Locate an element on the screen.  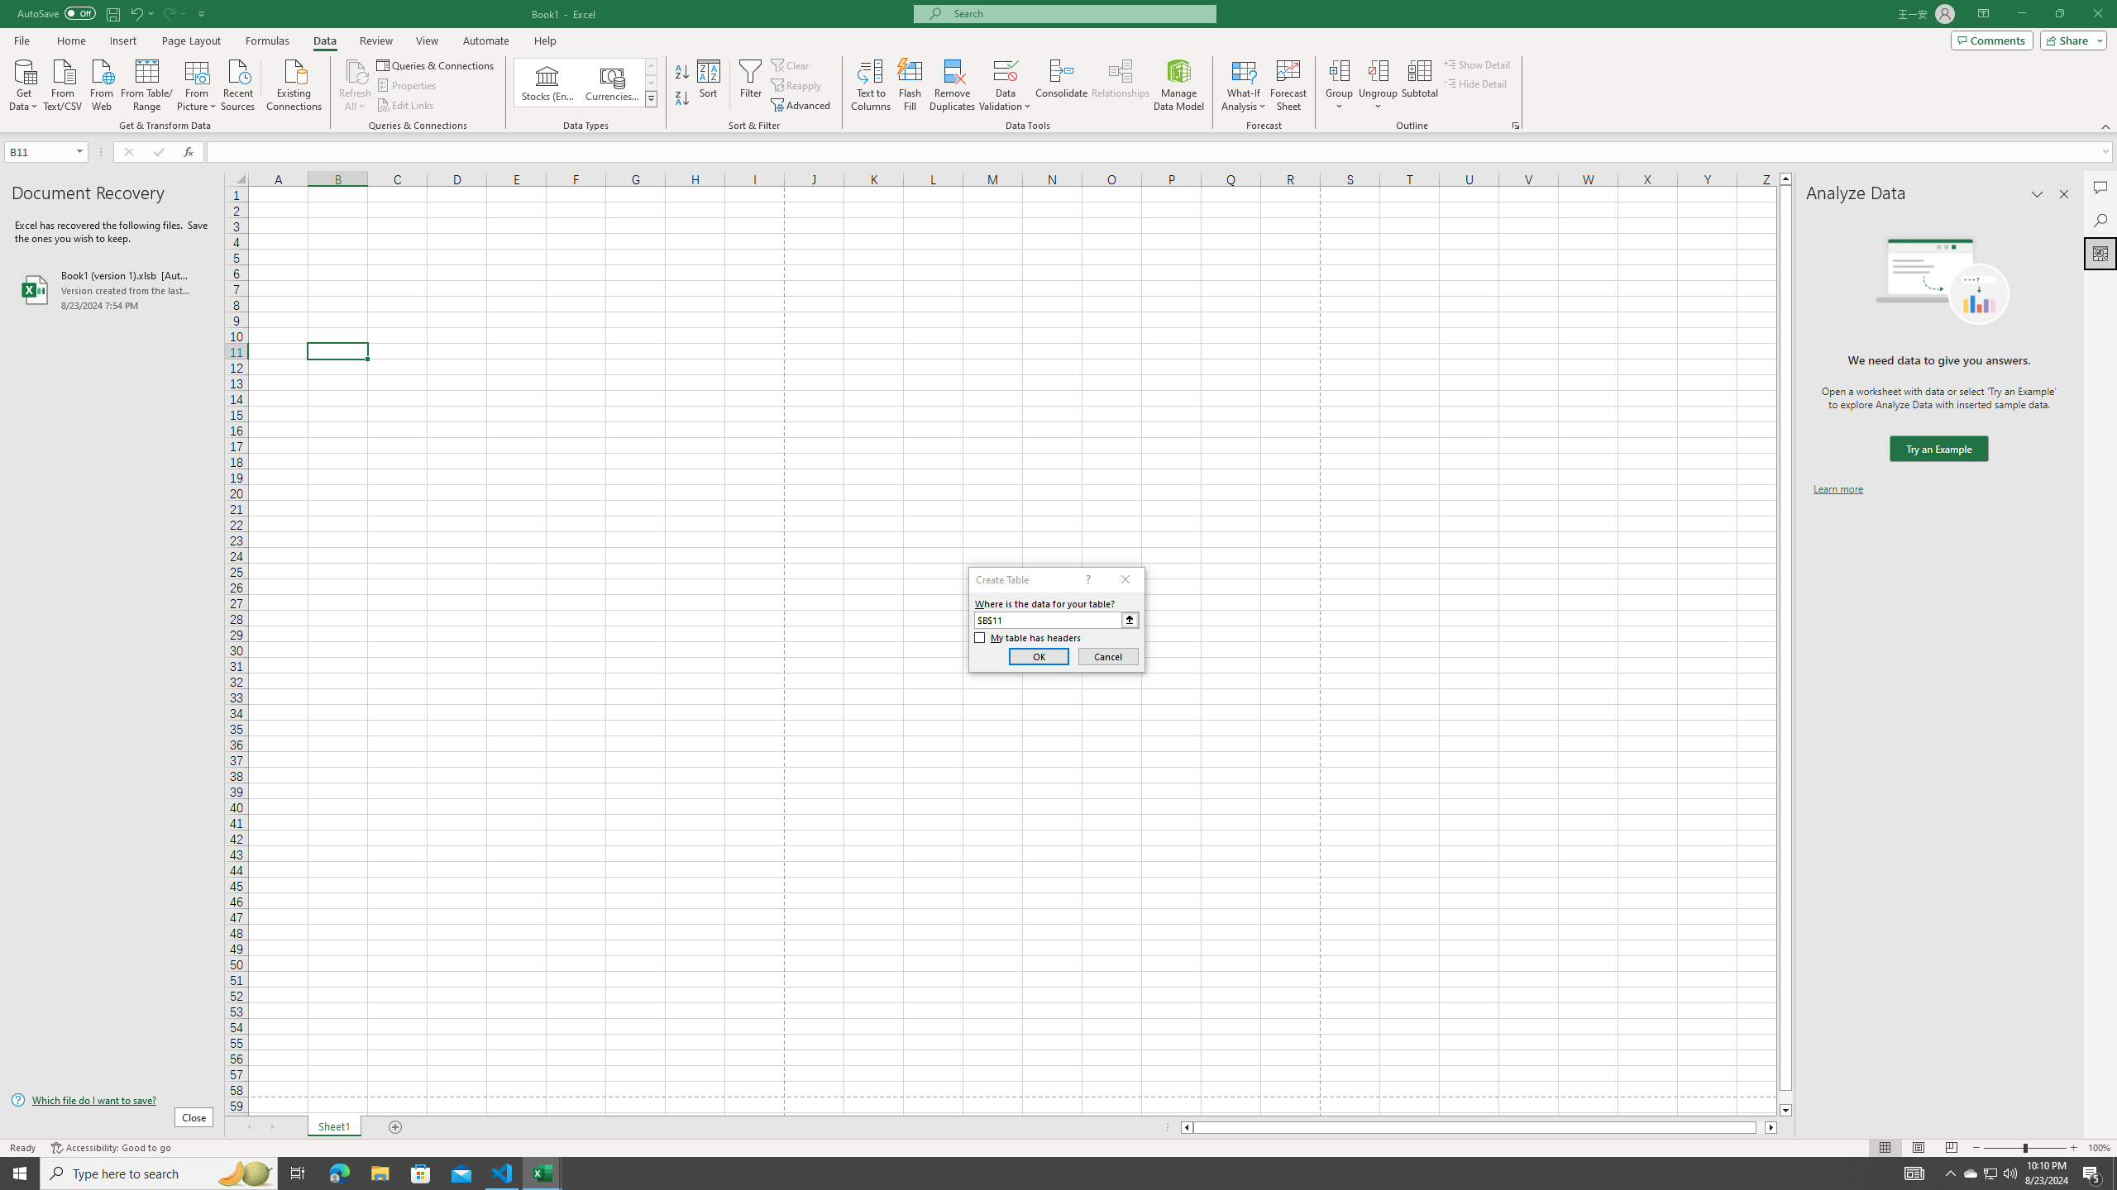
Group... is located at coordinates (1340, 85).